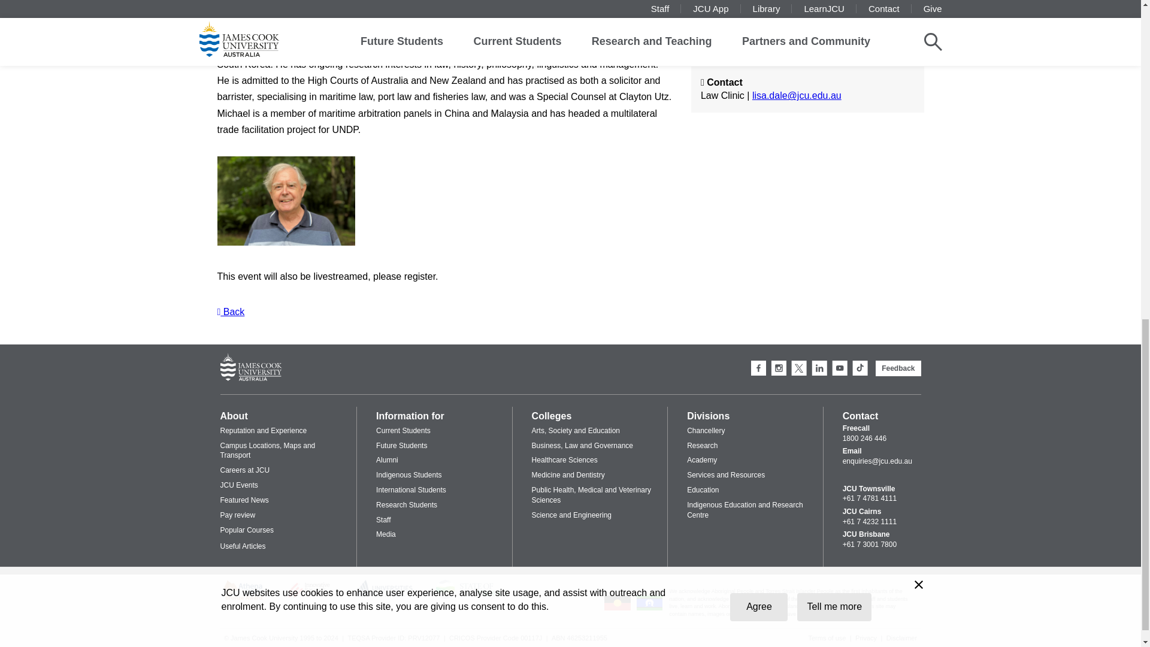 The width and height of the screenshot is (1150, 647). What do you see at coordinates (243, 598) in the screenshot?
I see `Athena SWAN Bronze Award` at bounding box center [243, 598].